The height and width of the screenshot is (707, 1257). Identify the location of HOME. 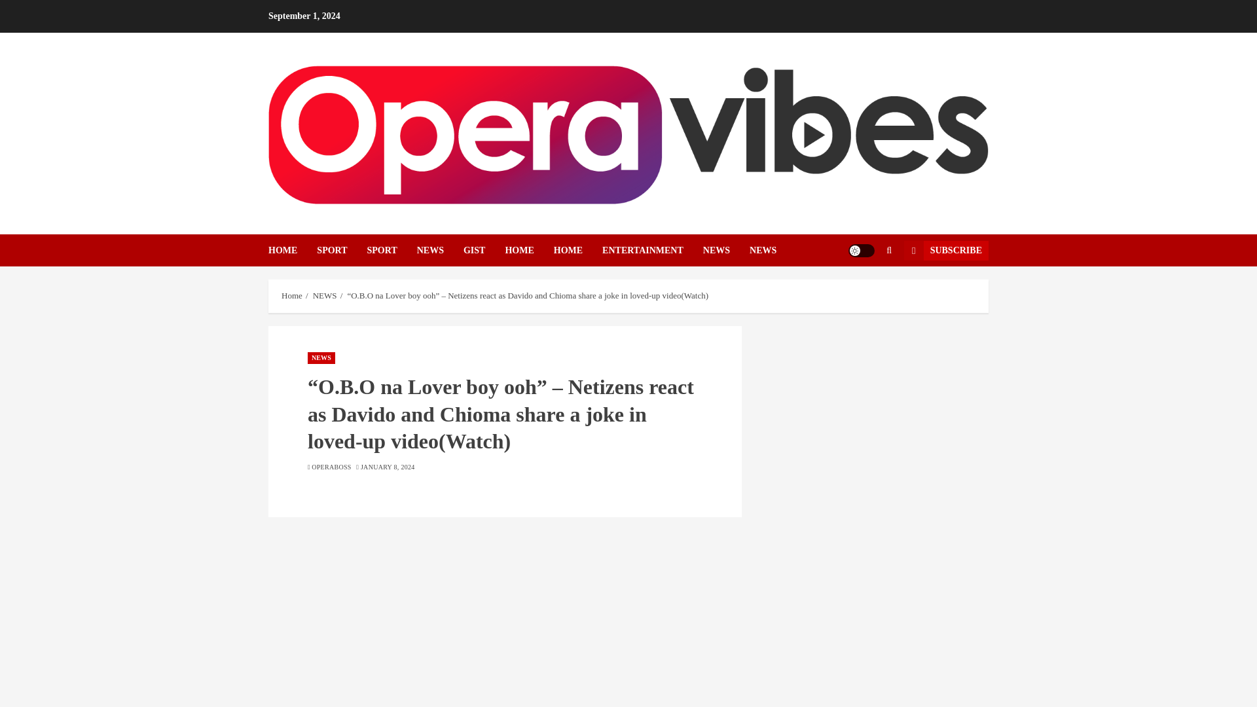
(292, 250).